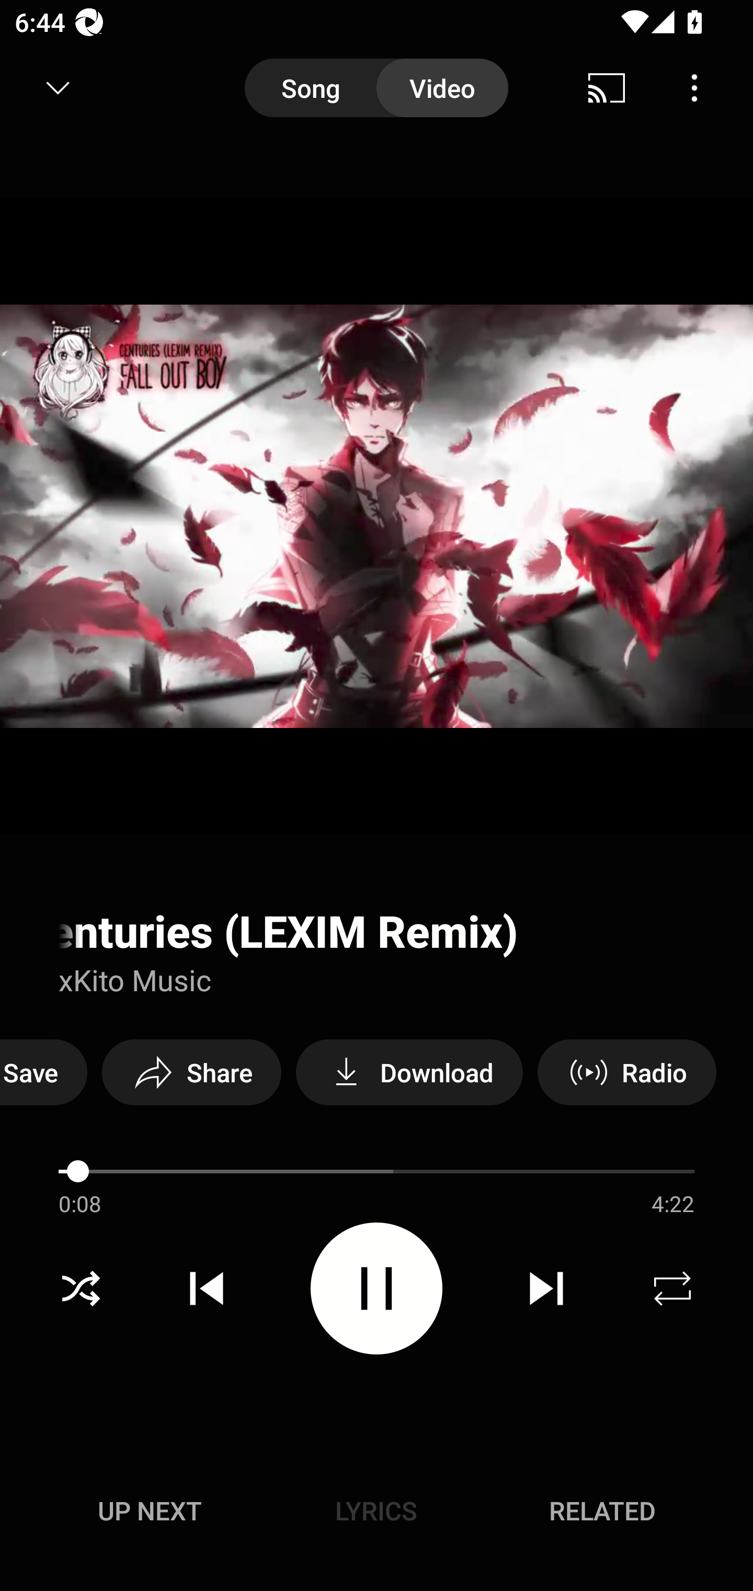  Describe the element at coordinates (376, 1510) in the screenshot. I see `Lyrics LYRICS` at that location.